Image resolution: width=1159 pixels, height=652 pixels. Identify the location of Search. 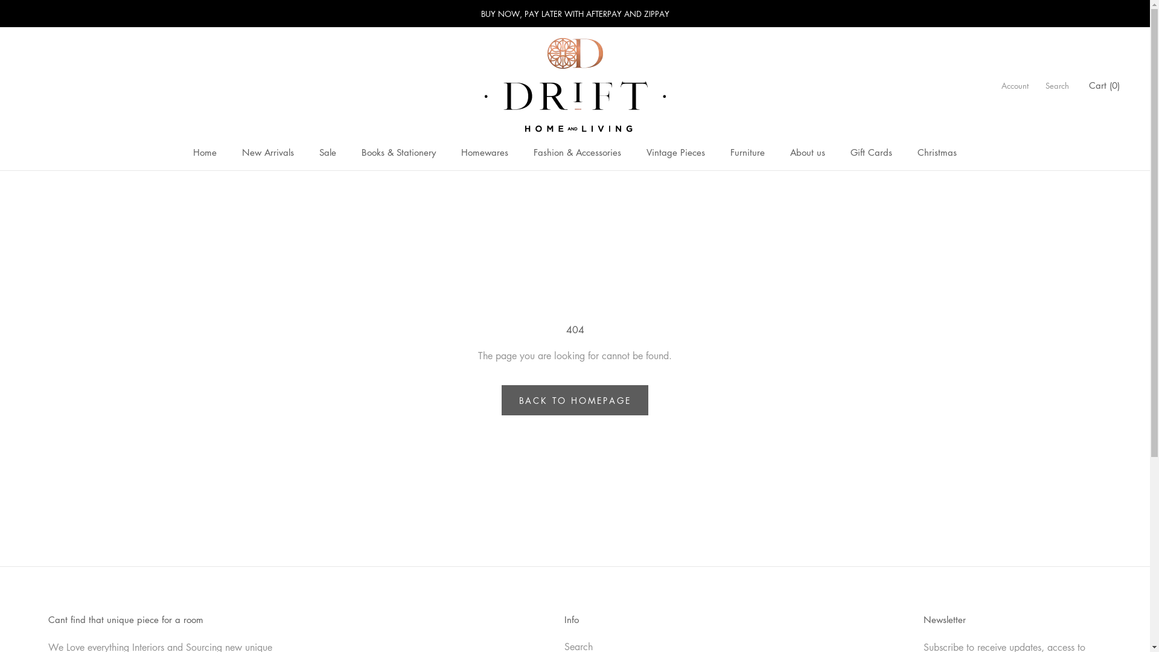
(1058, 86).